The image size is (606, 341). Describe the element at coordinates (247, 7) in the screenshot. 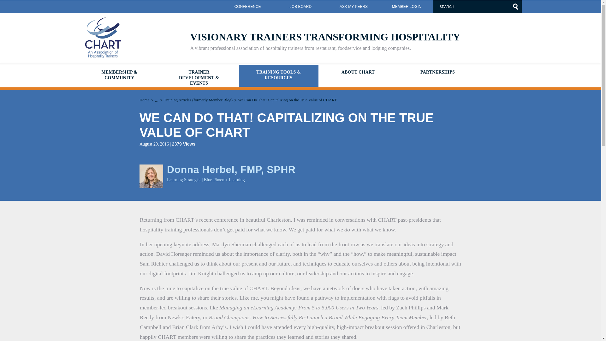

I see `CONFERENCE` at that location.